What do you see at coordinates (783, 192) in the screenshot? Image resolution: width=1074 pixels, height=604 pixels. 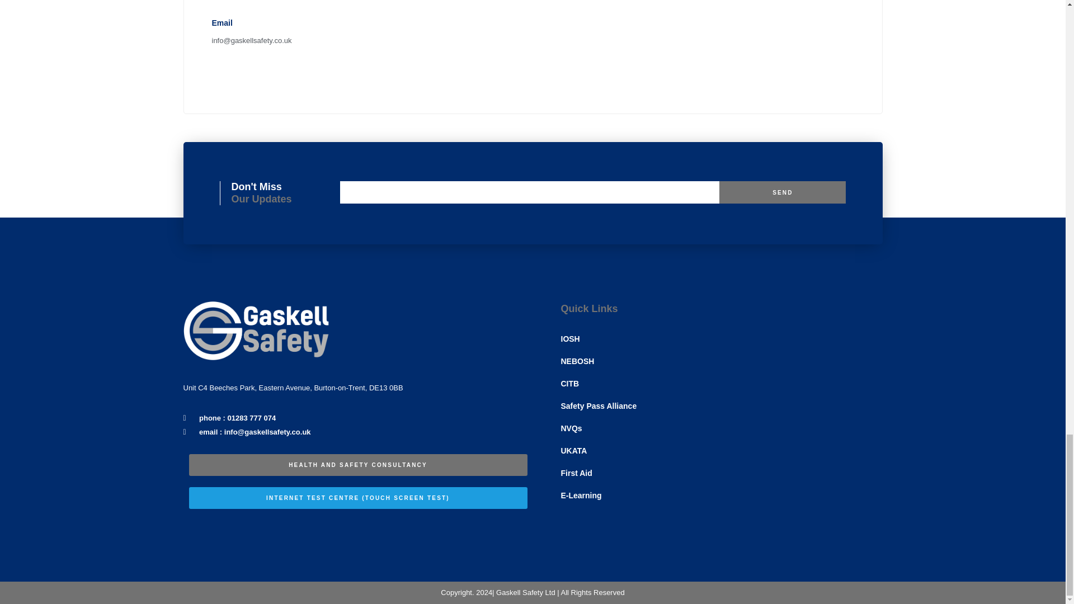 I see `SEND` at bounding box center [783, 192].